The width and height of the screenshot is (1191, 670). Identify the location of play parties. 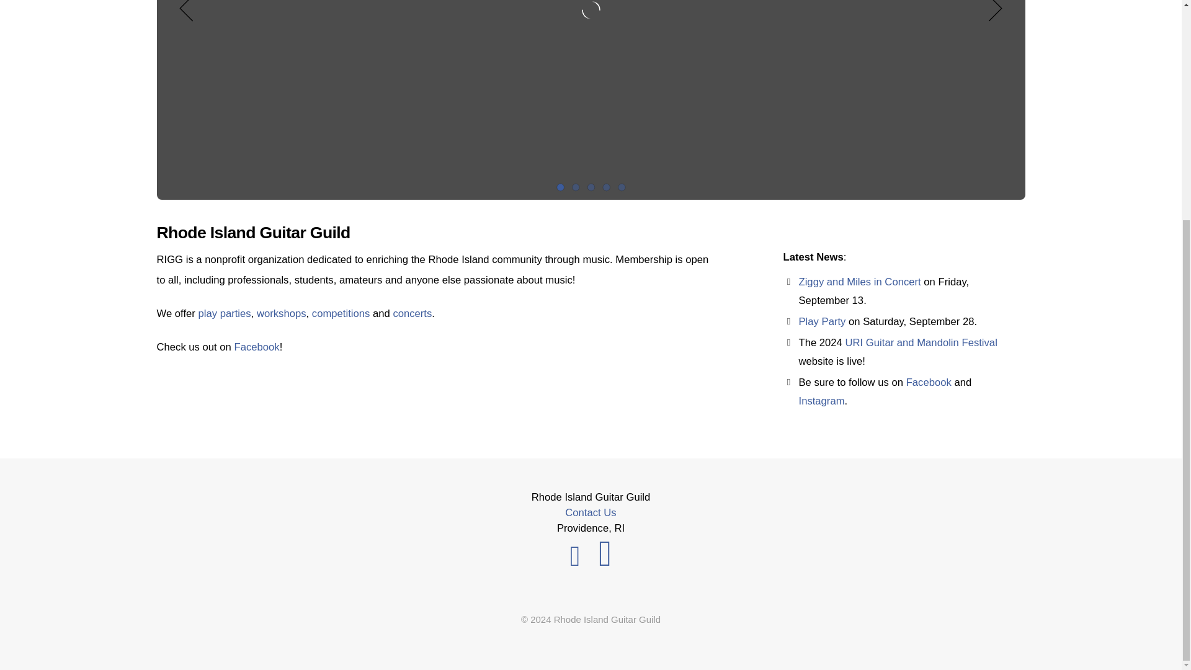
(223, 313).